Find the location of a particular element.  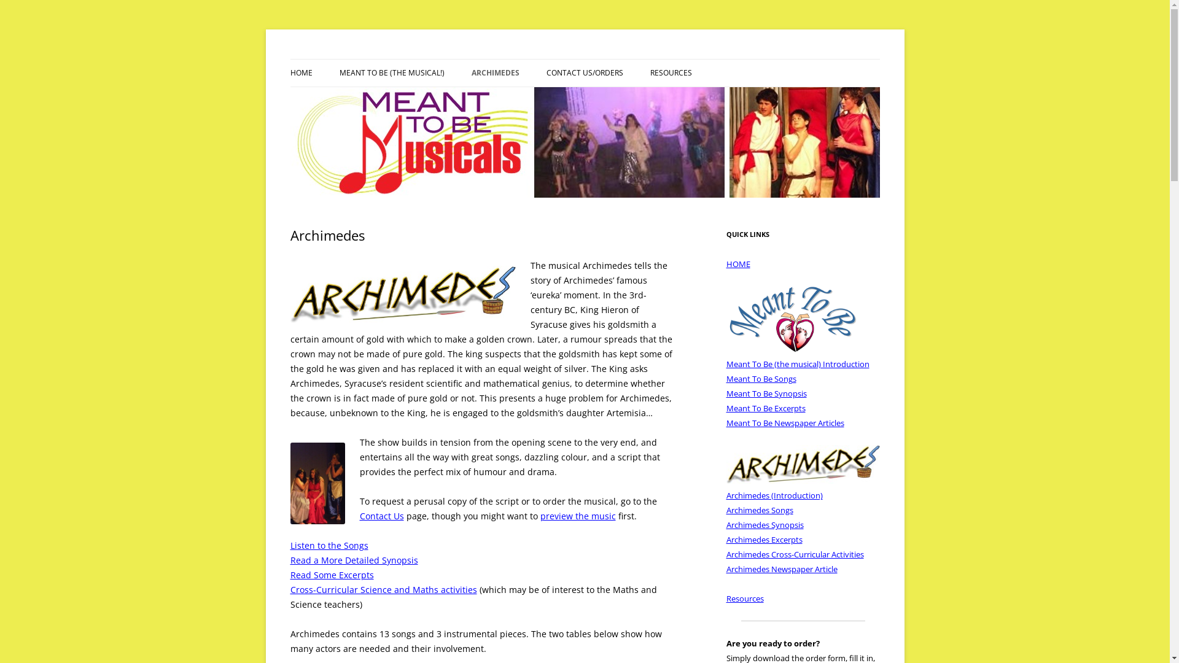

CONTACT US/ORDERS is located at coordinates (585, 73).